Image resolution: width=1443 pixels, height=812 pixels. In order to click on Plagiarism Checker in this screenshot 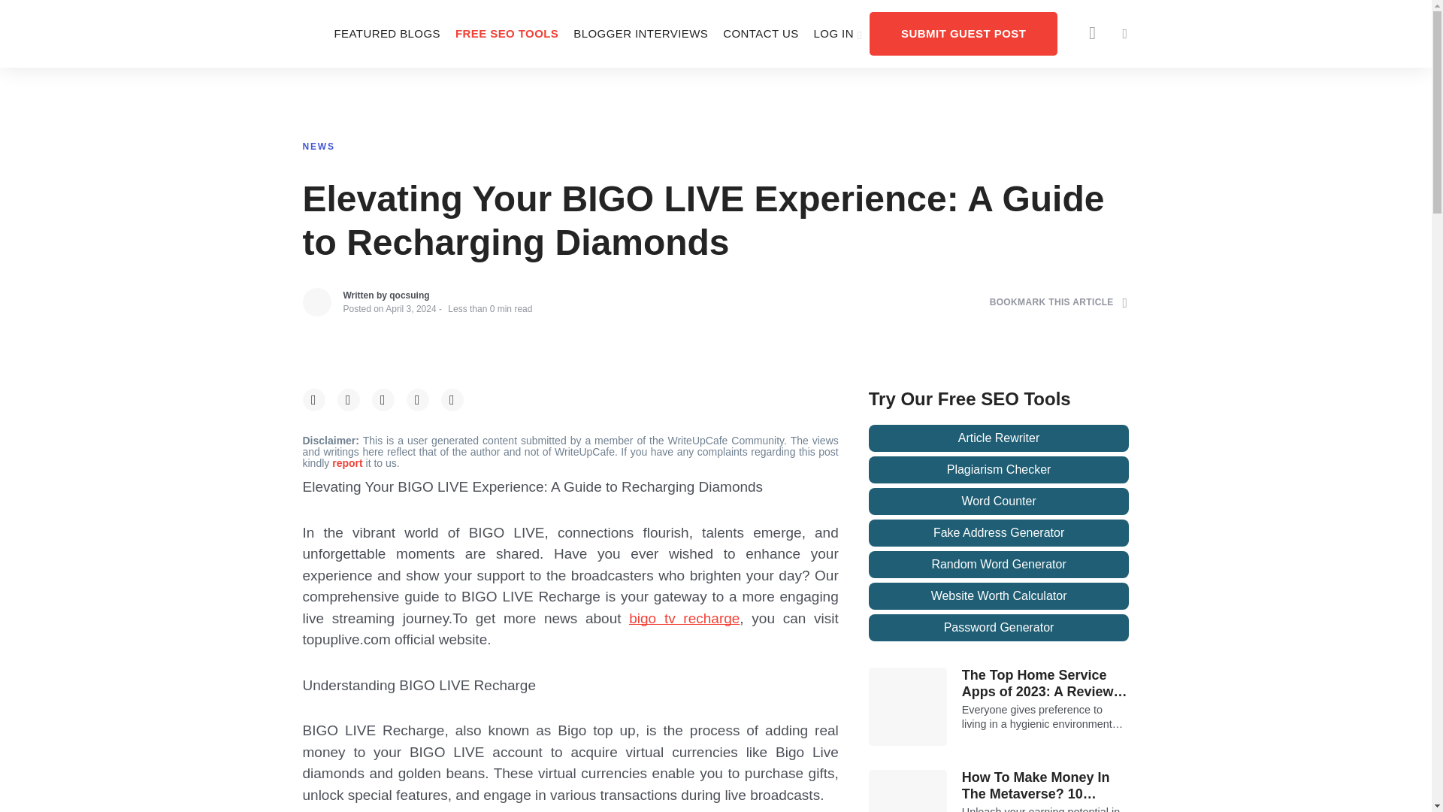, I will do `click(999, 469)`.